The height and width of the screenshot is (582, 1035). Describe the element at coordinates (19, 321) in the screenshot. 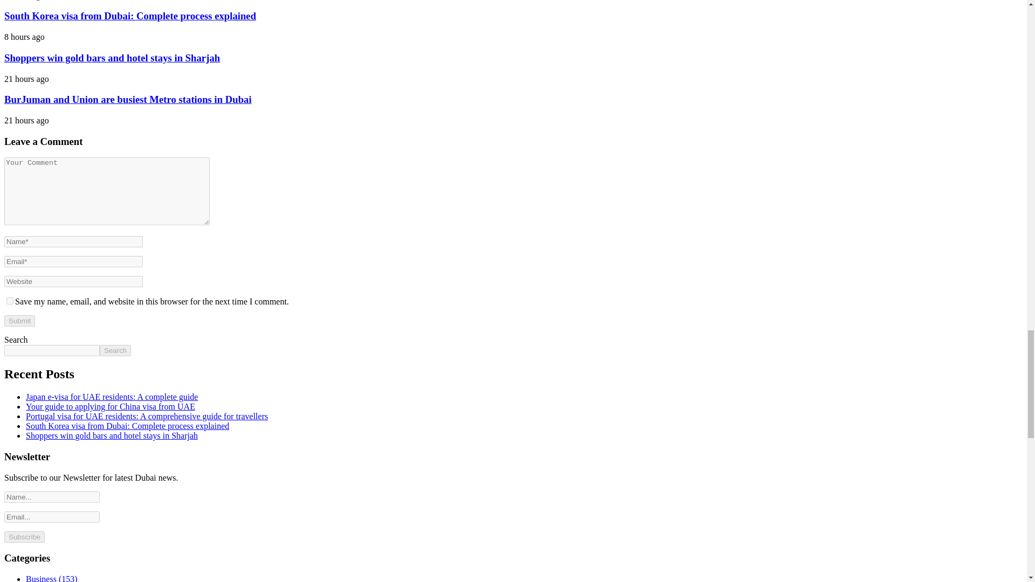

I see `Submit` at that location.